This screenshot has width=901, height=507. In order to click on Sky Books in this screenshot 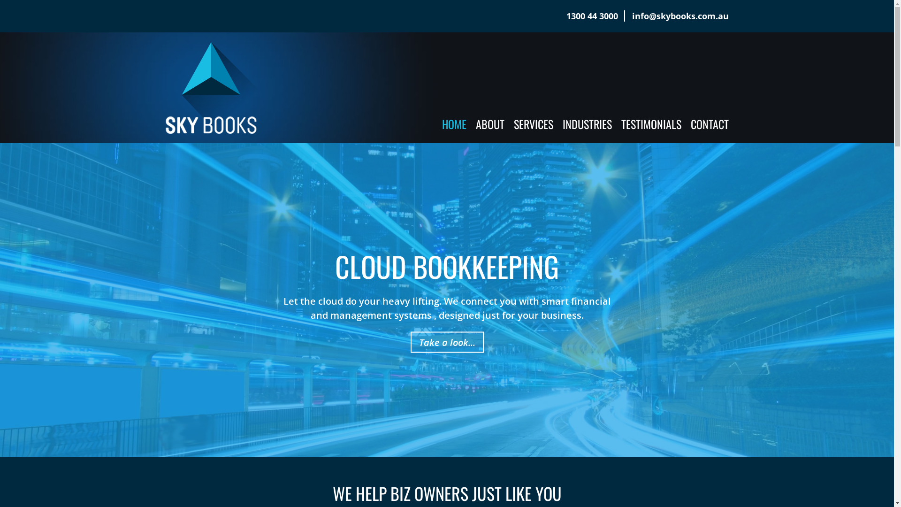, I will do `click(212, 87)`.